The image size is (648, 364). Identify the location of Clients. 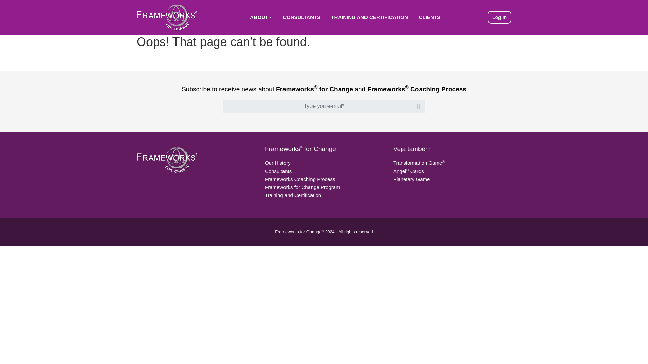
(429, 17).